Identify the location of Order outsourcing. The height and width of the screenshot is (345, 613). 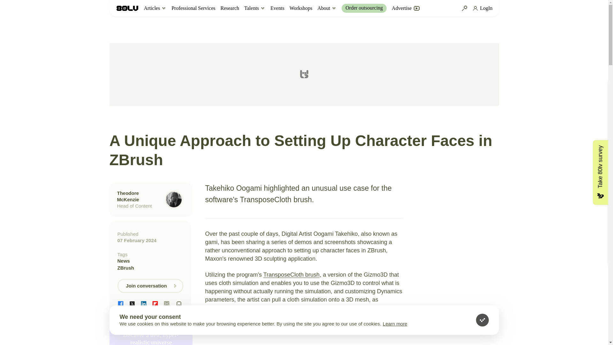
(364, 8).